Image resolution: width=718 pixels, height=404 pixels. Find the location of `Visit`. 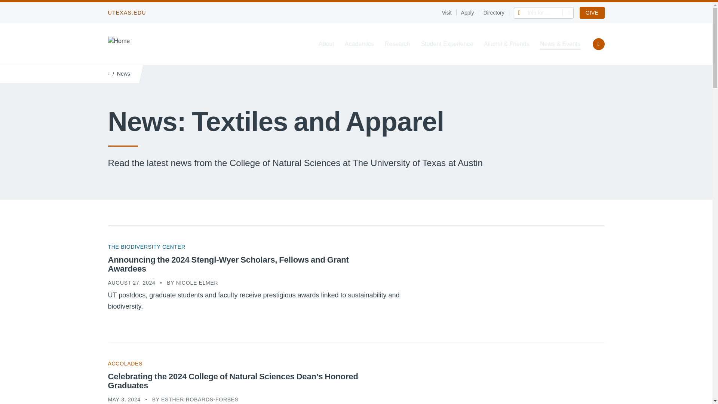

Visit is located at coordinates (449, 13).